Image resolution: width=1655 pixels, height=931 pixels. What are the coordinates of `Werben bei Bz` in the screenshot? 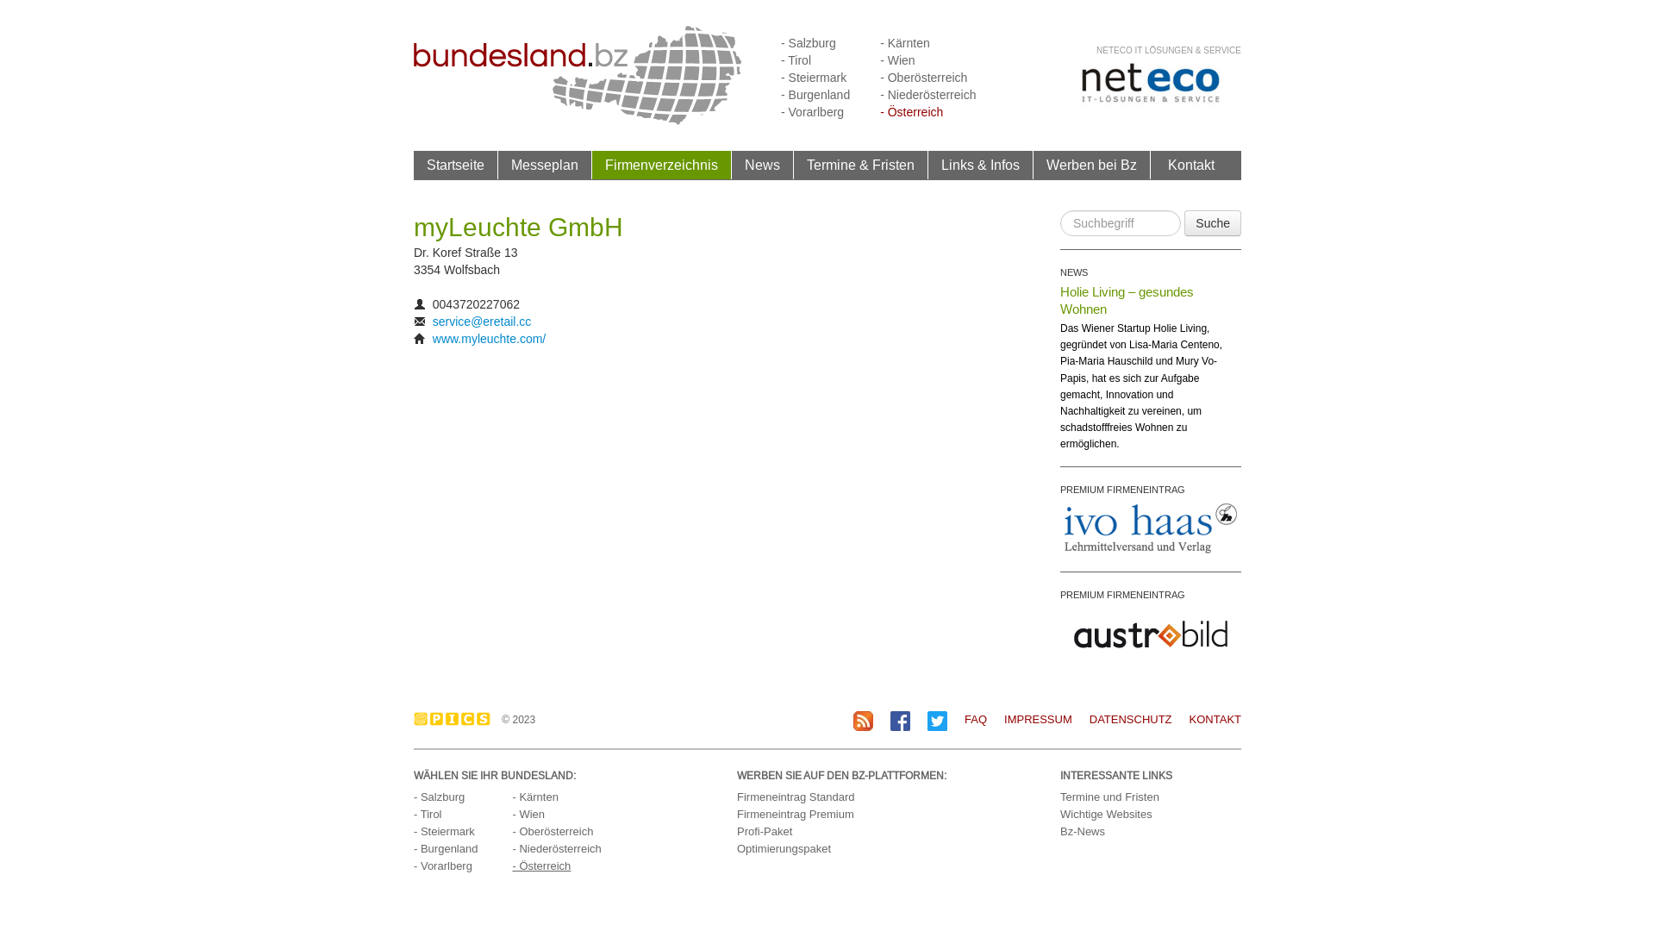 It's located at (1091, 165).